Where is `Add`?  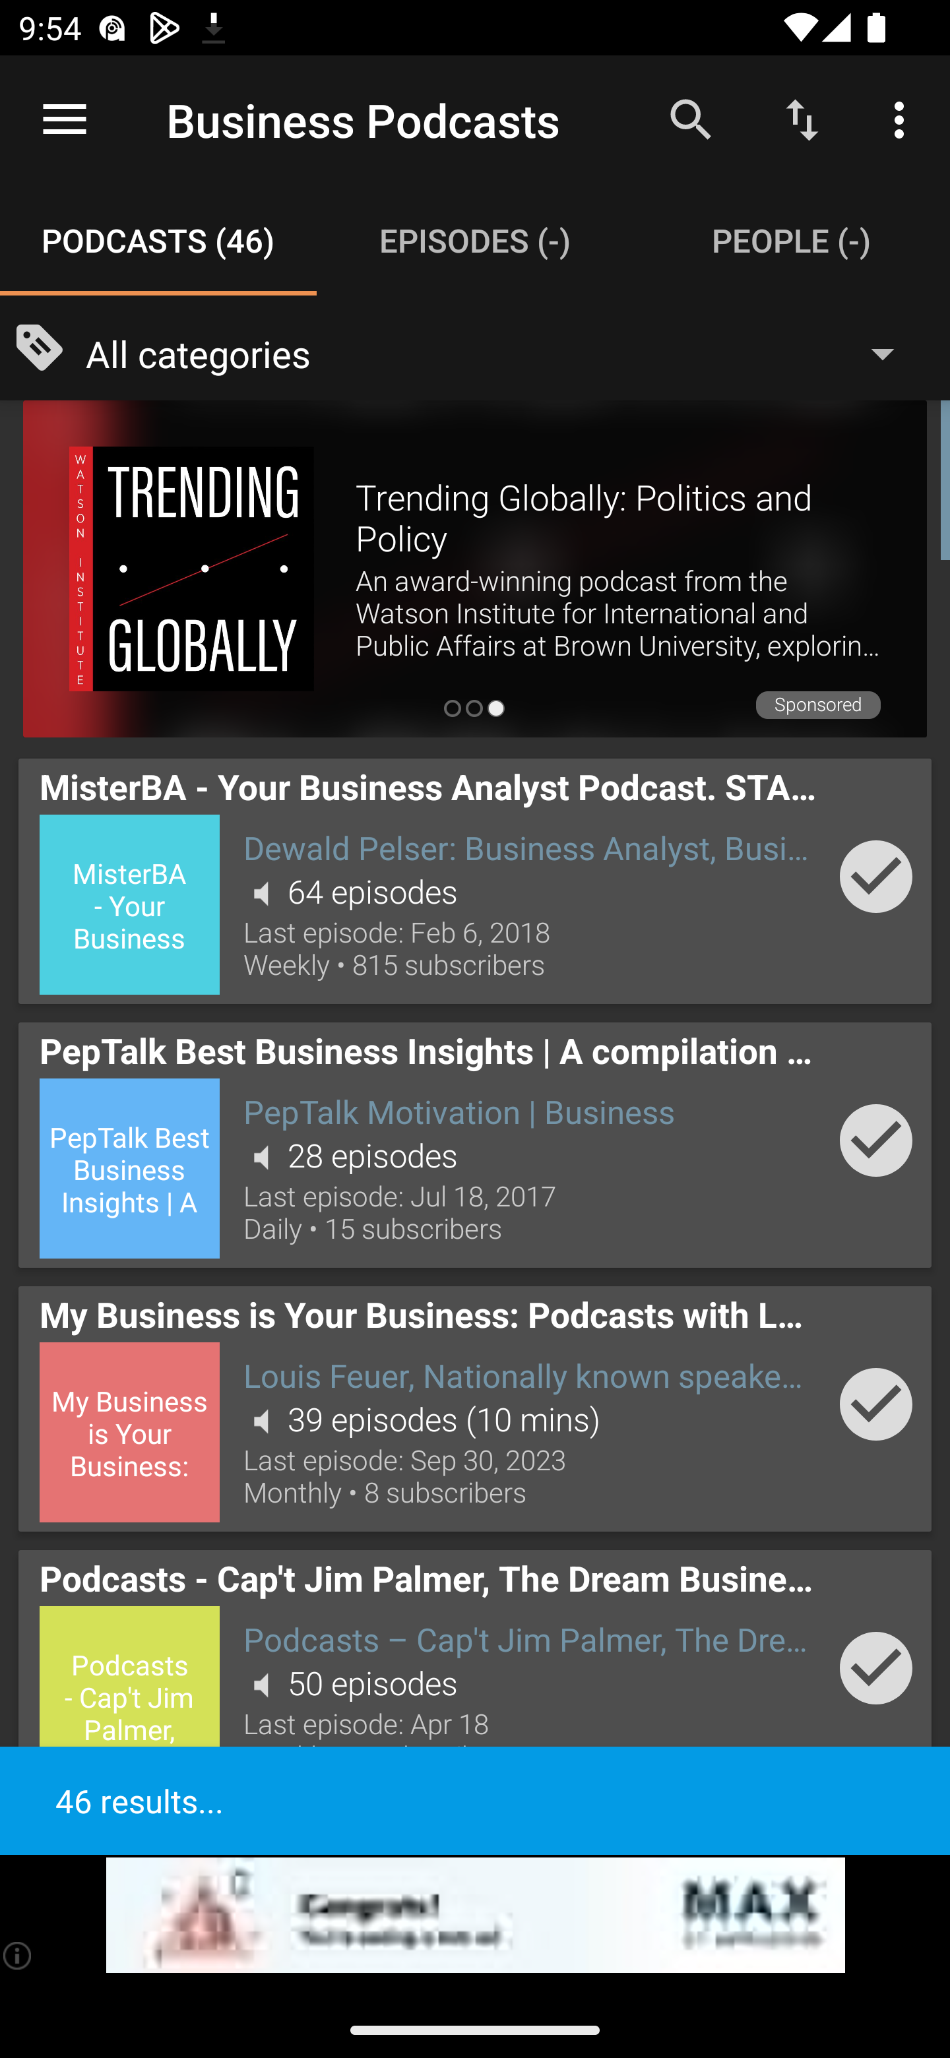 Add is located at coordinates (876, 1669).